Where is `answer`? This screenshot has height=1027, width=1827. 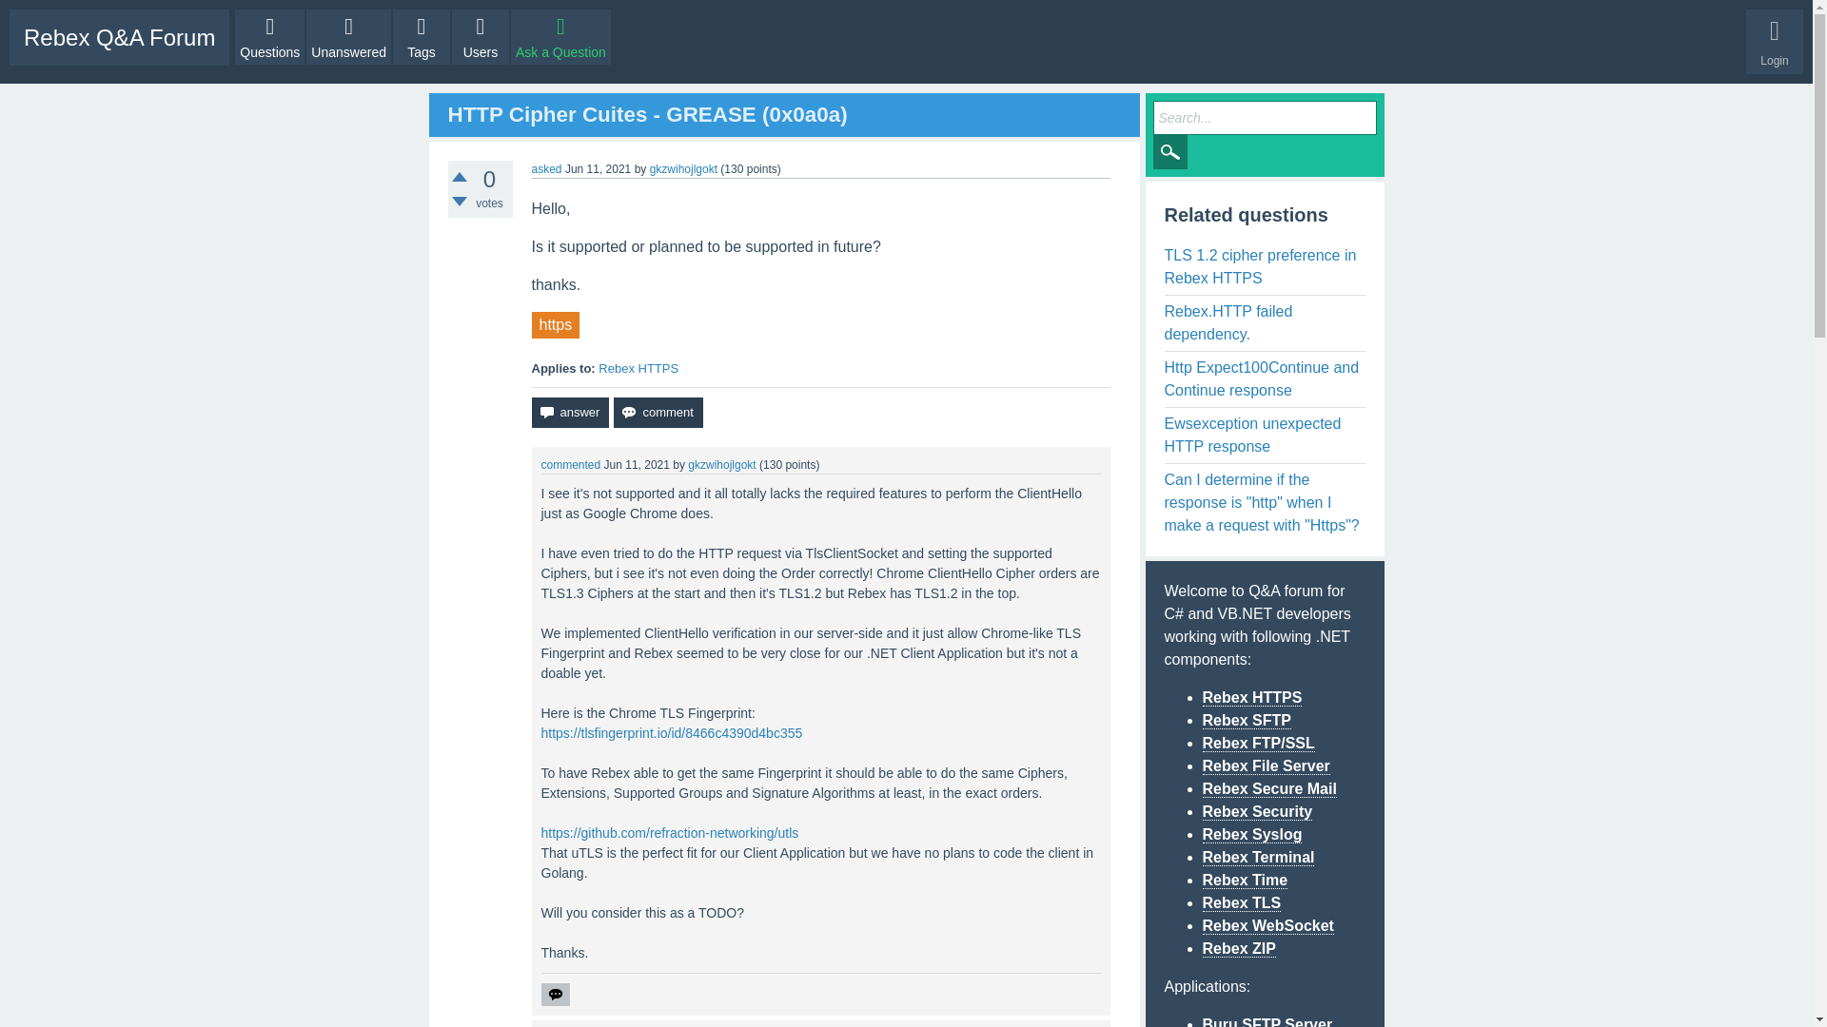
answer is located at coordinates (569, 413).